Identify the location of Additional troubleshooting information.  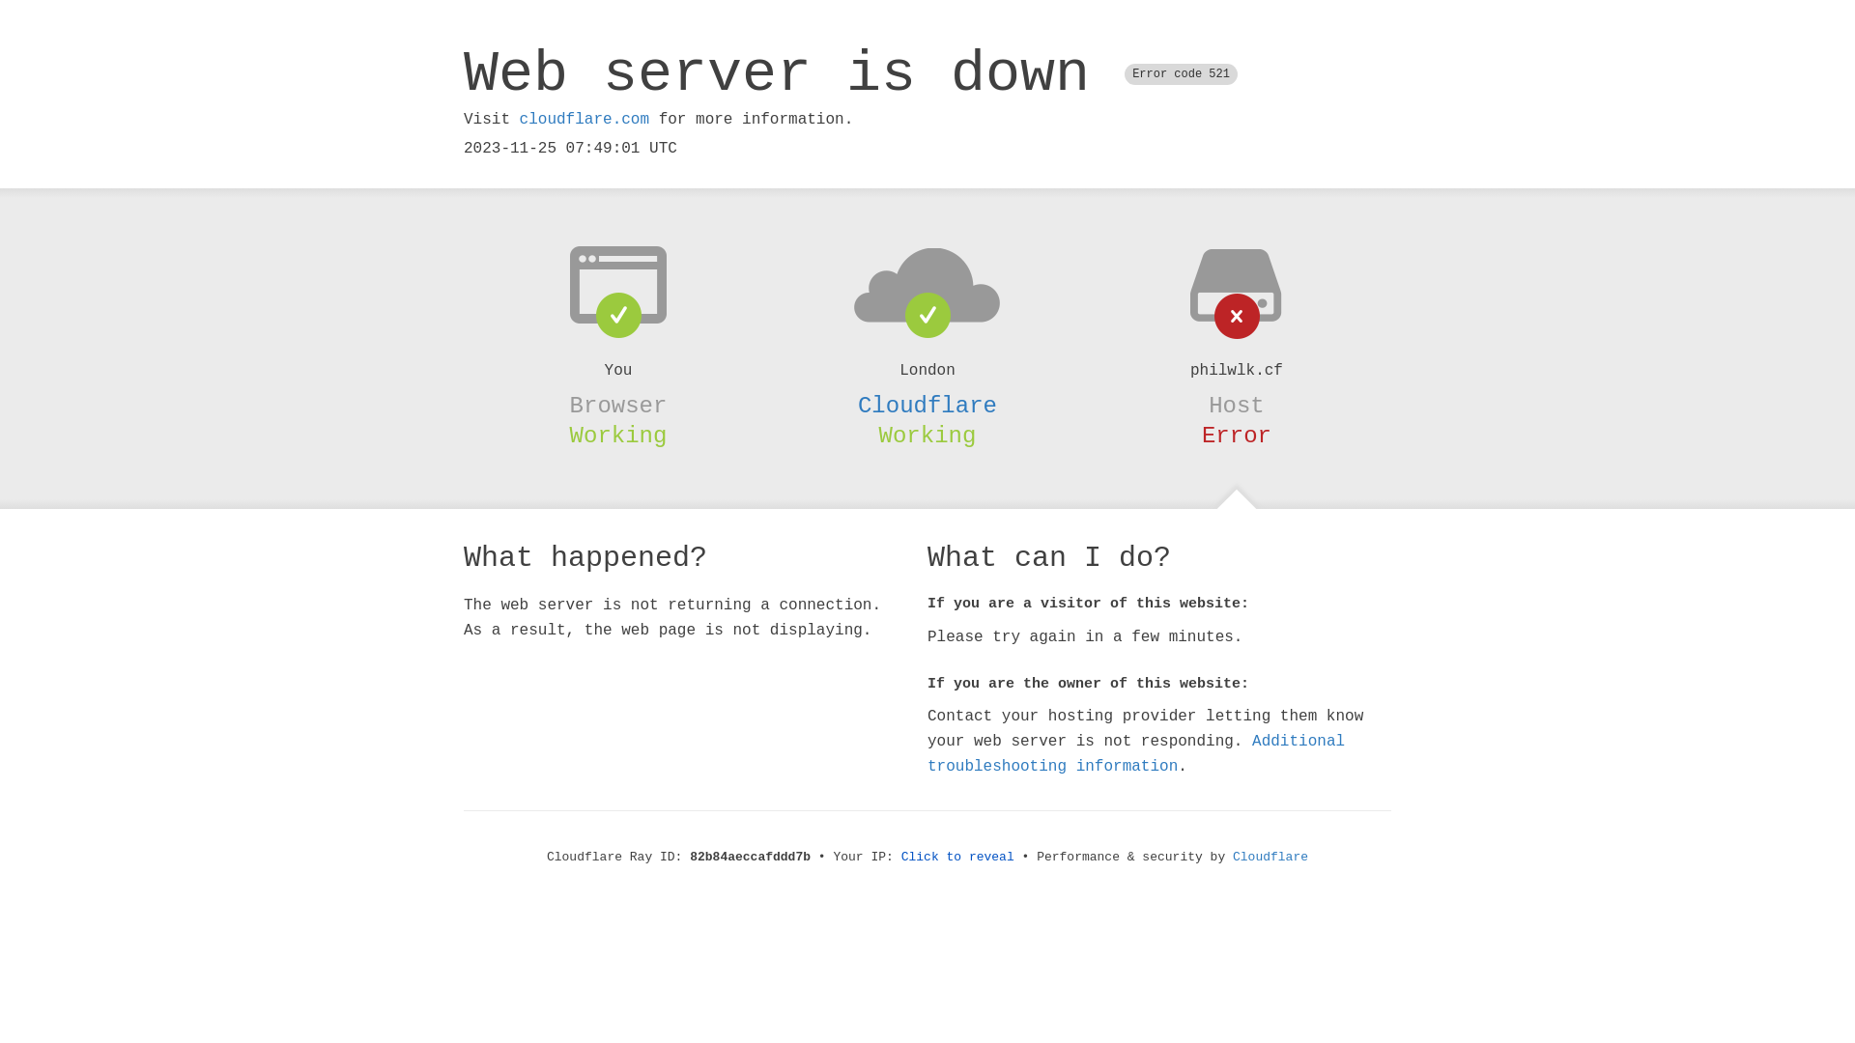
(1136, 753).